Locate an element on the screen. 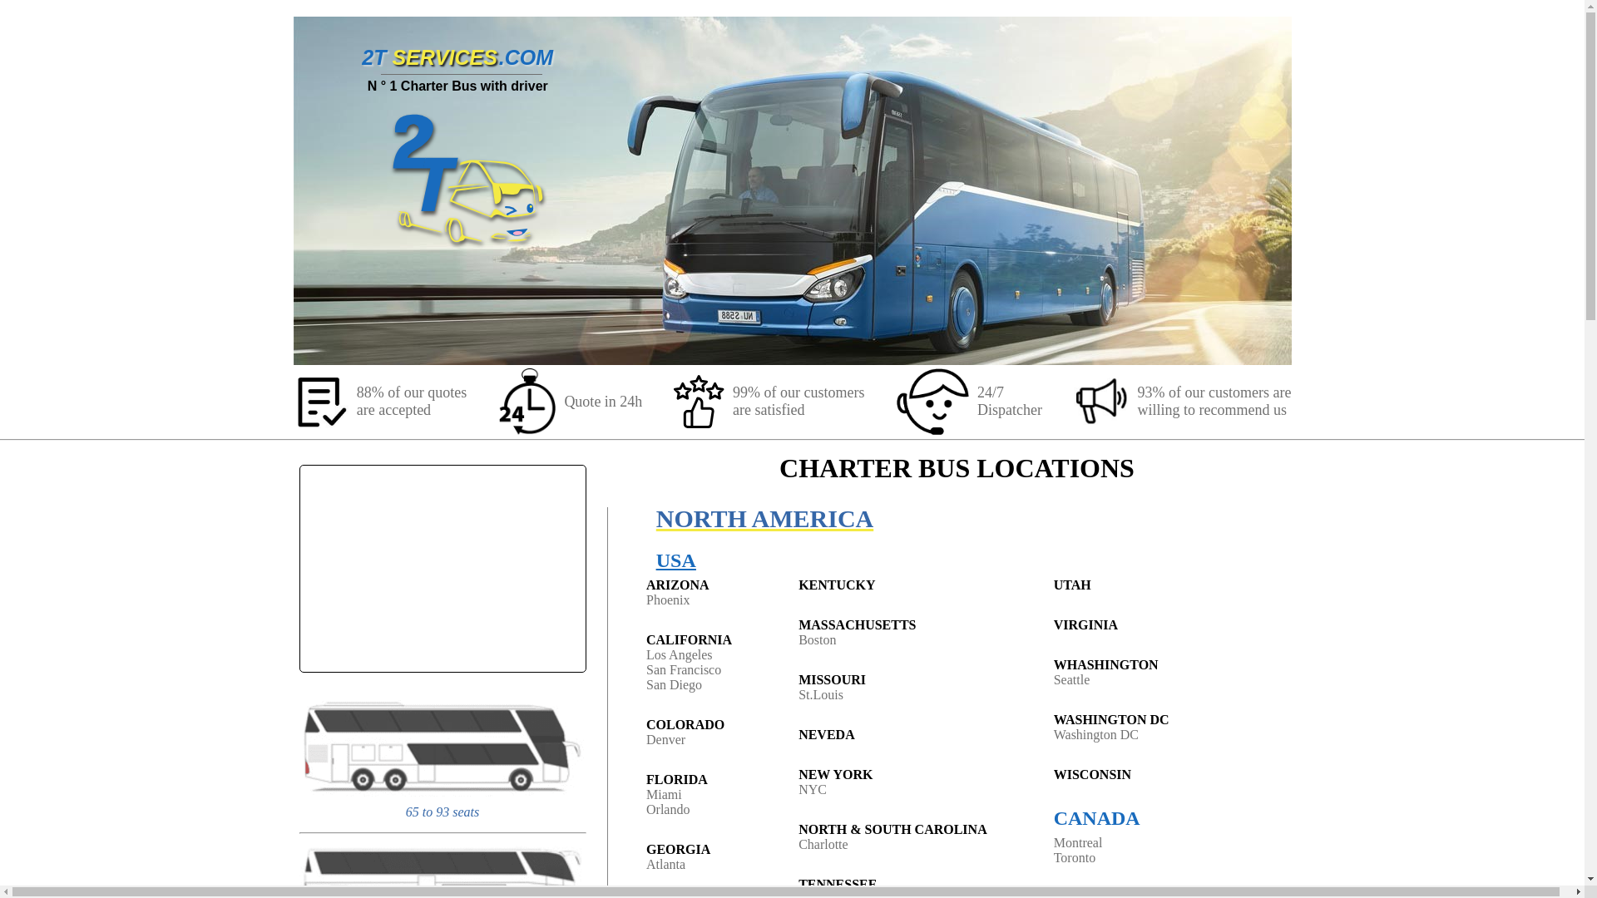 The width and height of the screenshot is (1597, 898). MASSACHUSETTS is located at coordinates (857, 625).